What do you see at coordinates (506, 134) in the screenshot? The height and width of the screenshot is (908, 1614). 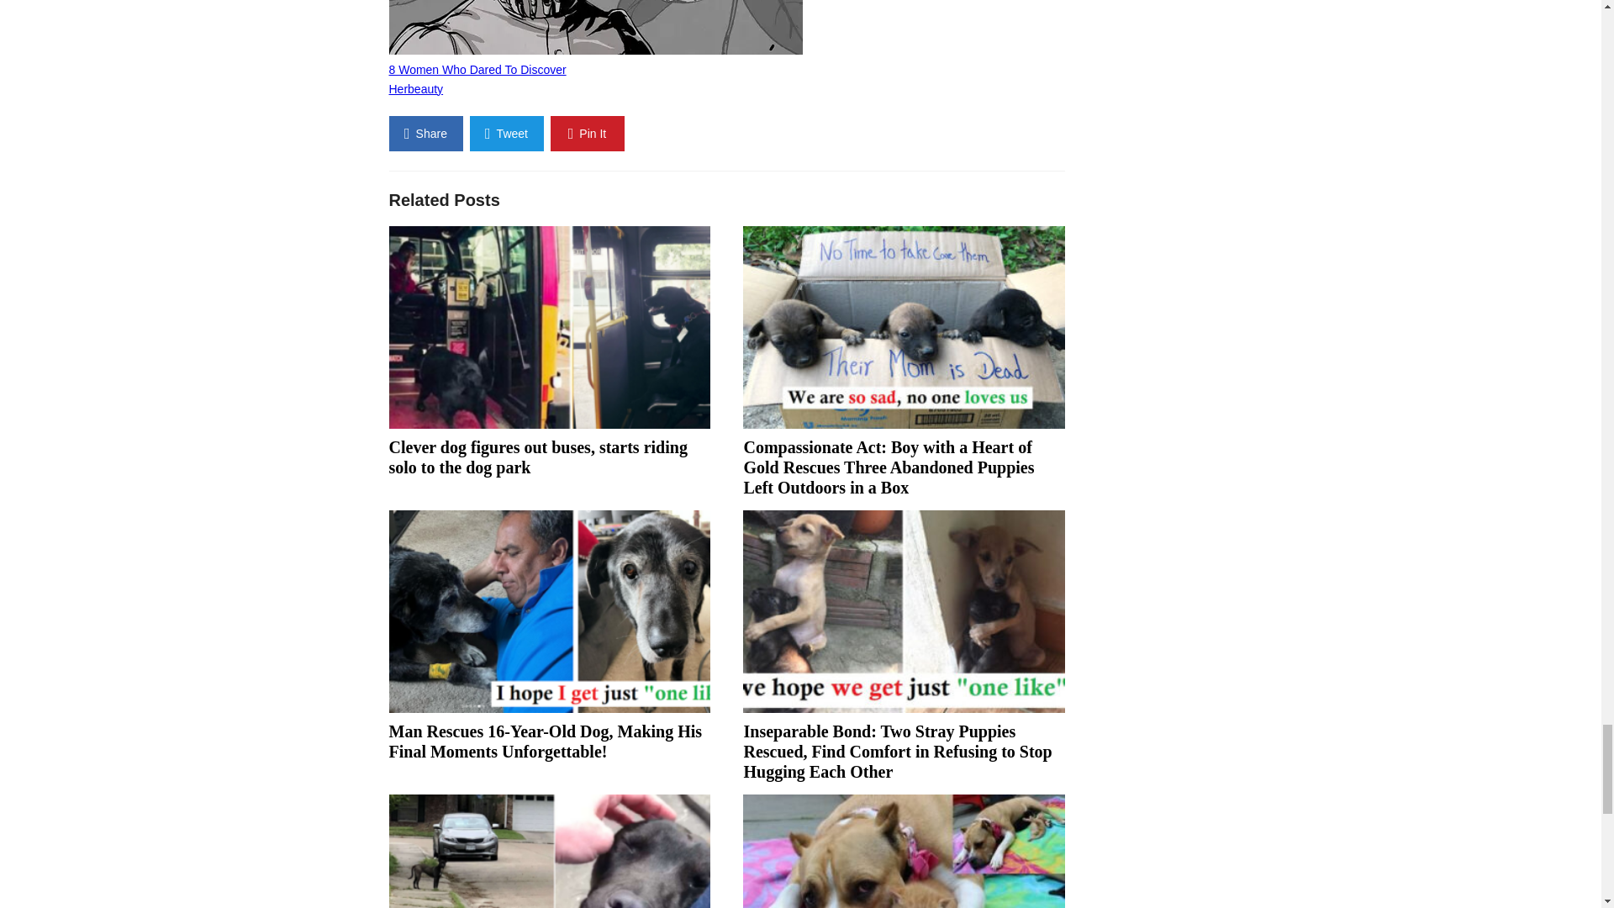 I see `Tweet` at bounding box center [506, 134].